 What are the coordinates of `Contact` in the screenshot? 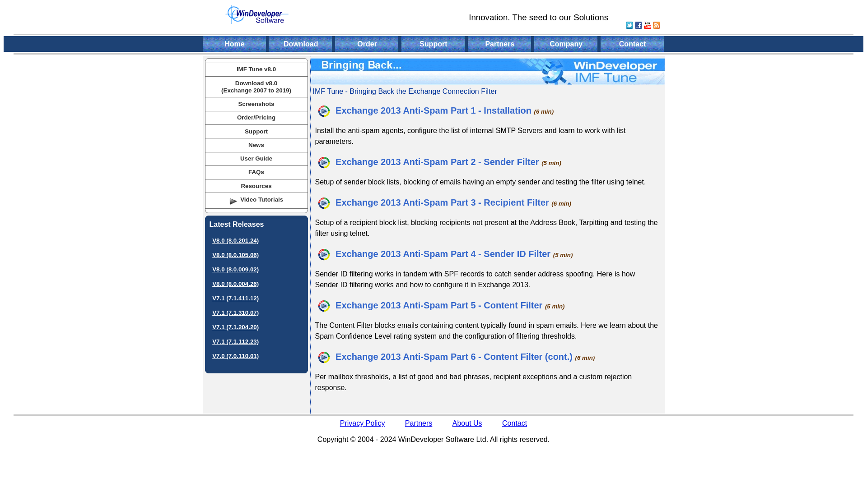 It's located at (632, 43).